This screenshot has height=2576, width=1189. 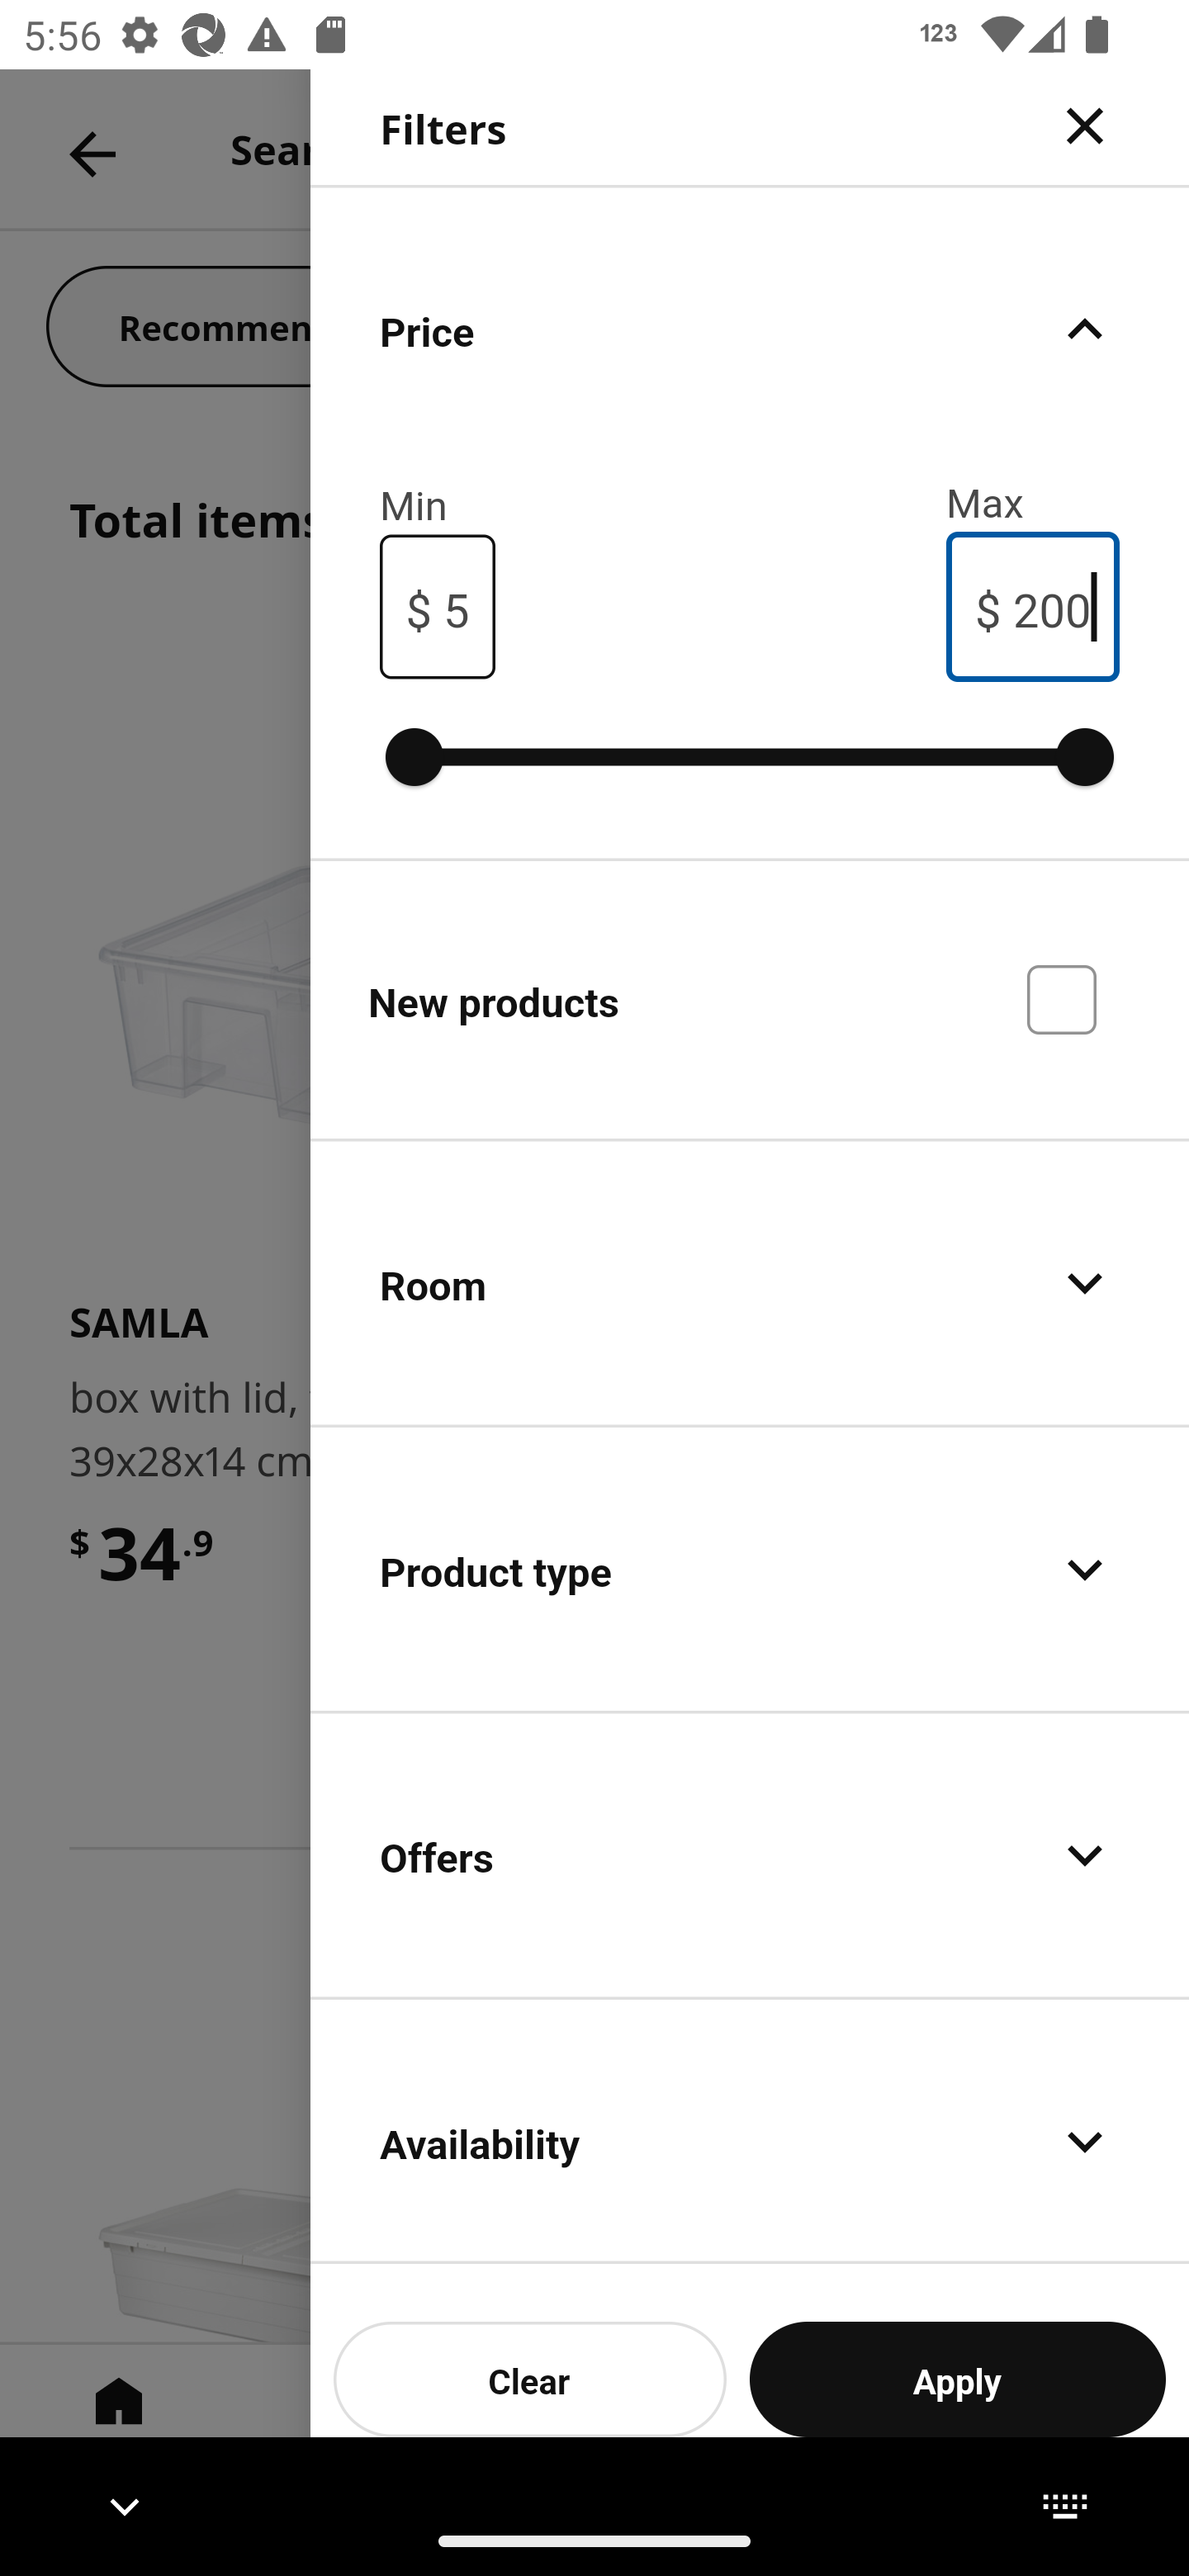 What do you see at coordinates (750, 2133) in the screenshot?
I see `Availability` at bounding box center [750, 2133].